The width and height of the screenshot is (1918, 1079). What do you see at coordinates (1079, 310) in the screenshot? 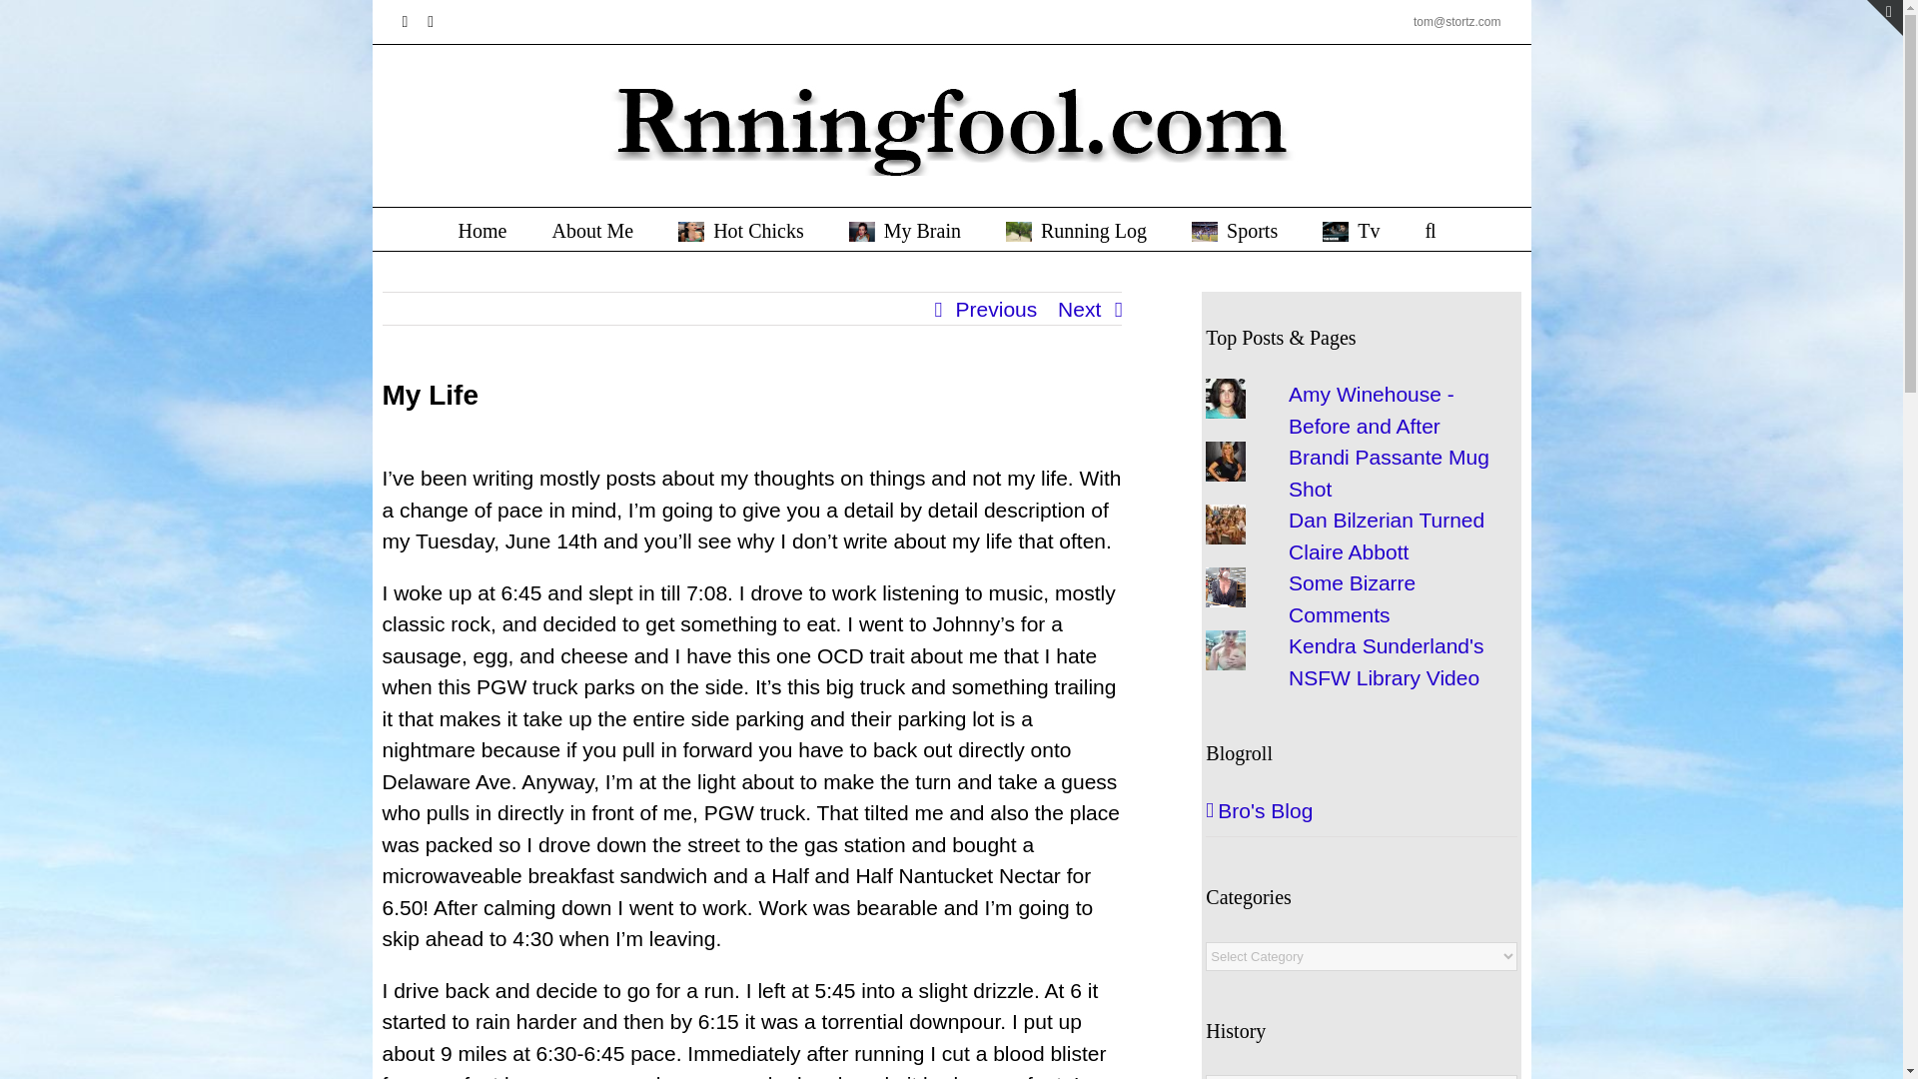
I see `Next` at bounding box center [1079, 310].